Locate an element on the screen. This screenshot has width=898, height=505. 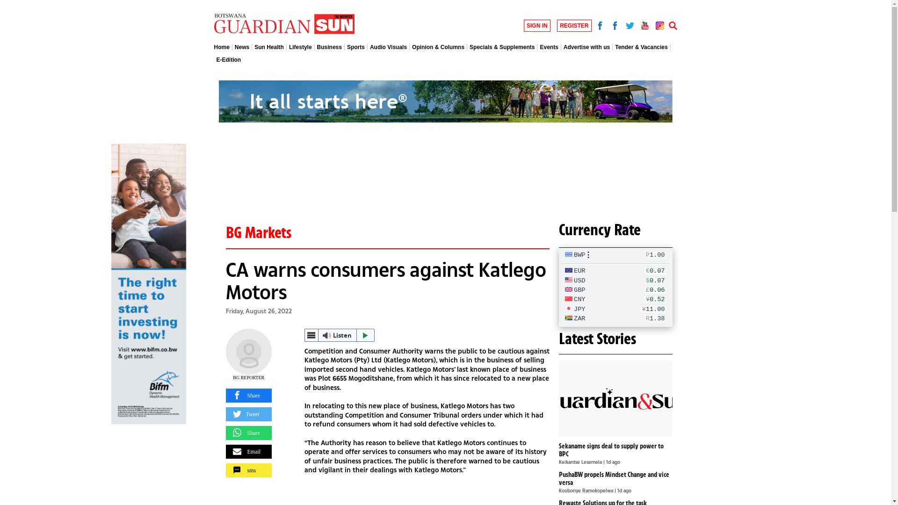
Currency Rate is located at coordinates (600, 230).